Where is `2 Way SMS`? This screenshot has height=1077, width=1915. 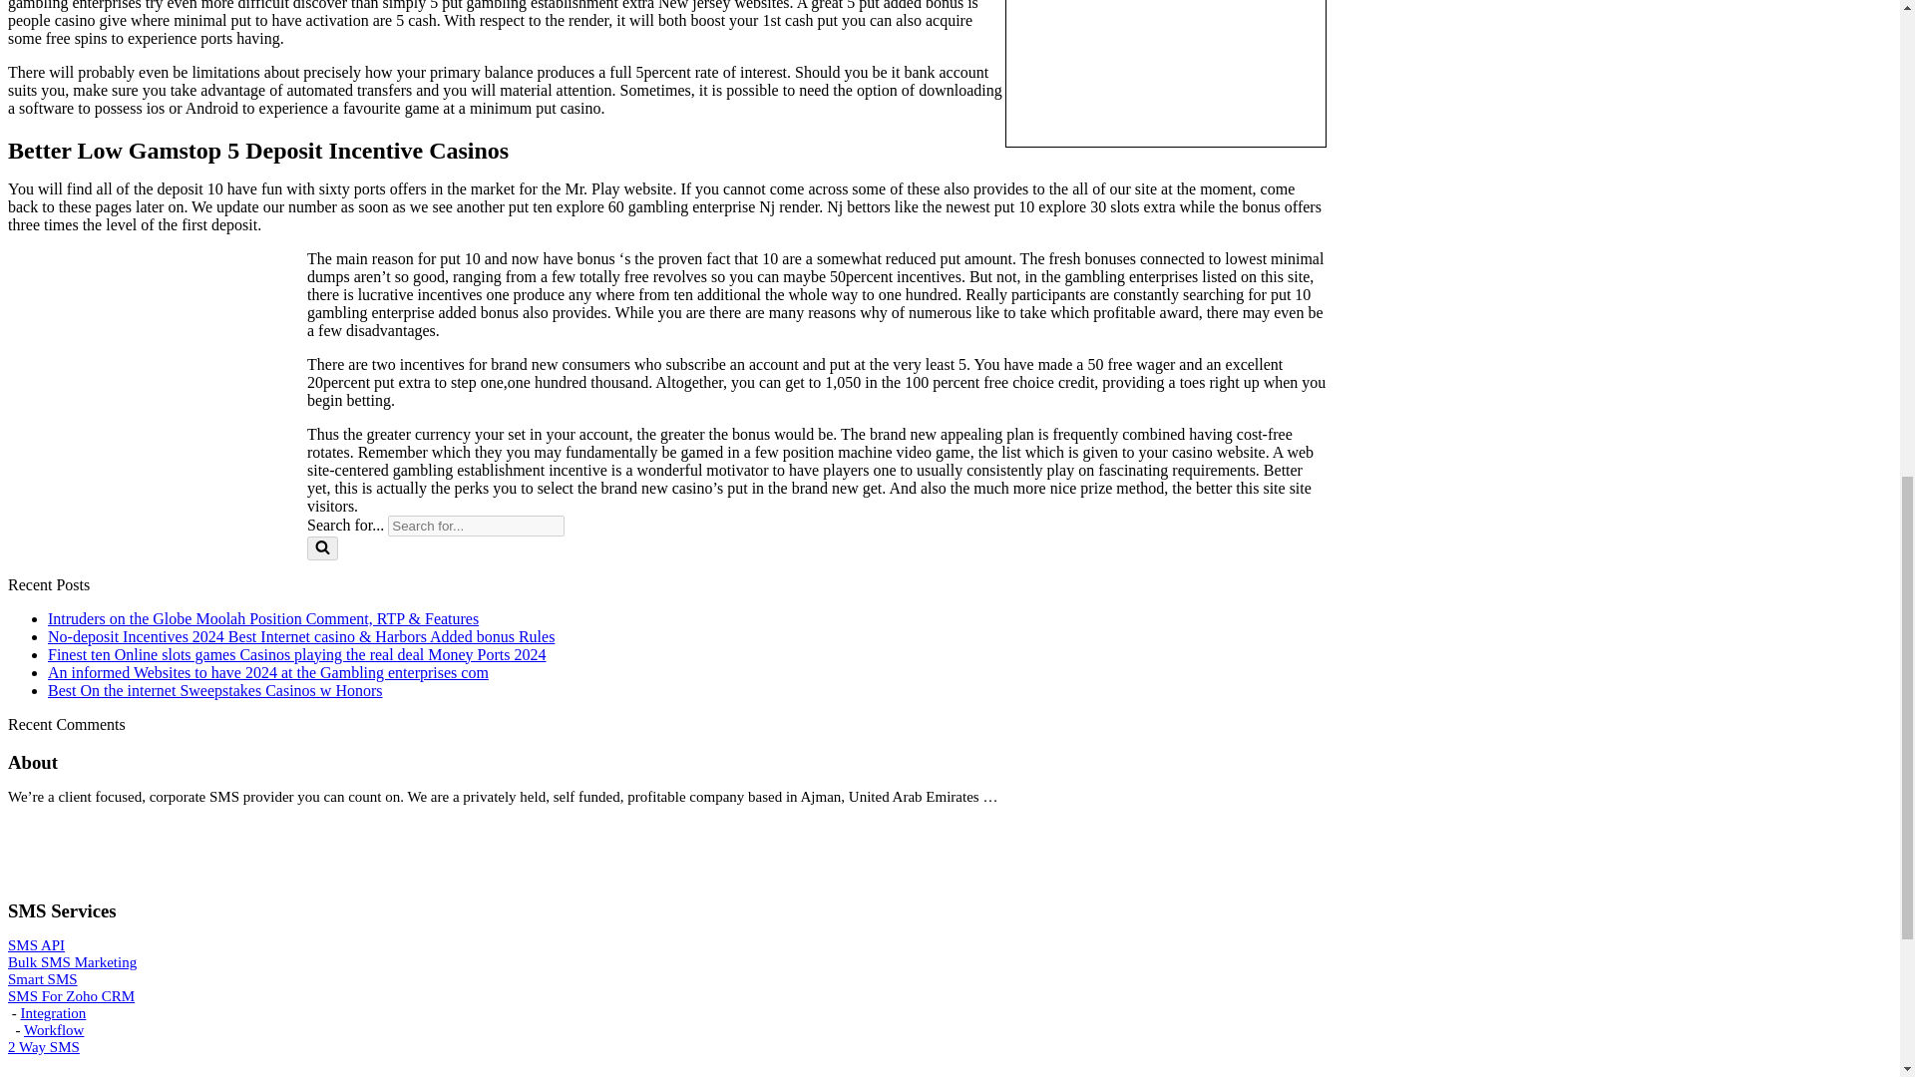
2 Way SMS is located at coordinates (44, 1047).